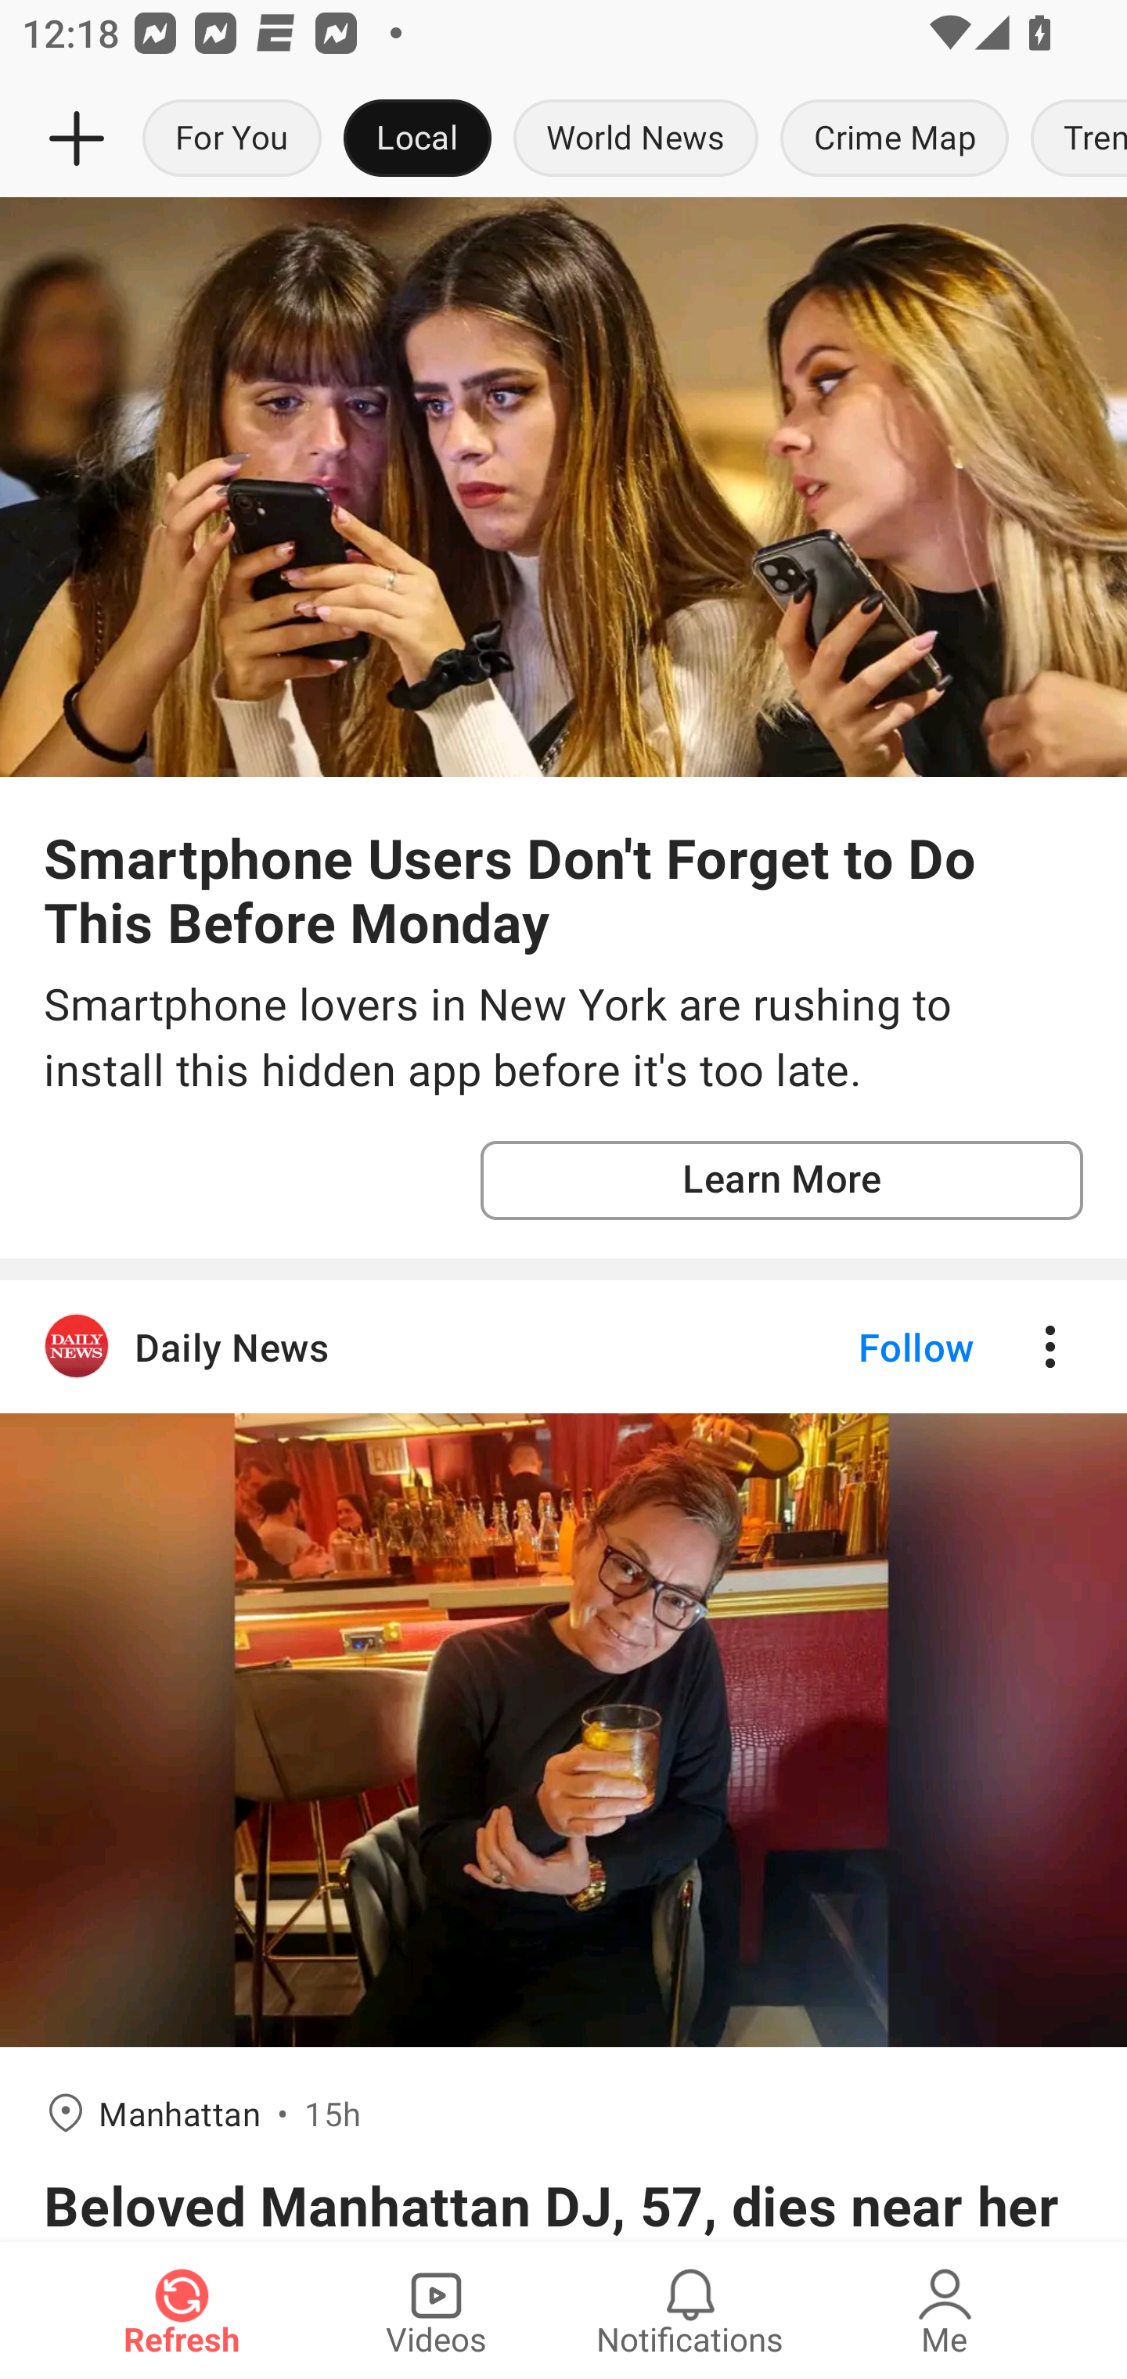  I want to click on Daily News Follow, so click(563, 1346).